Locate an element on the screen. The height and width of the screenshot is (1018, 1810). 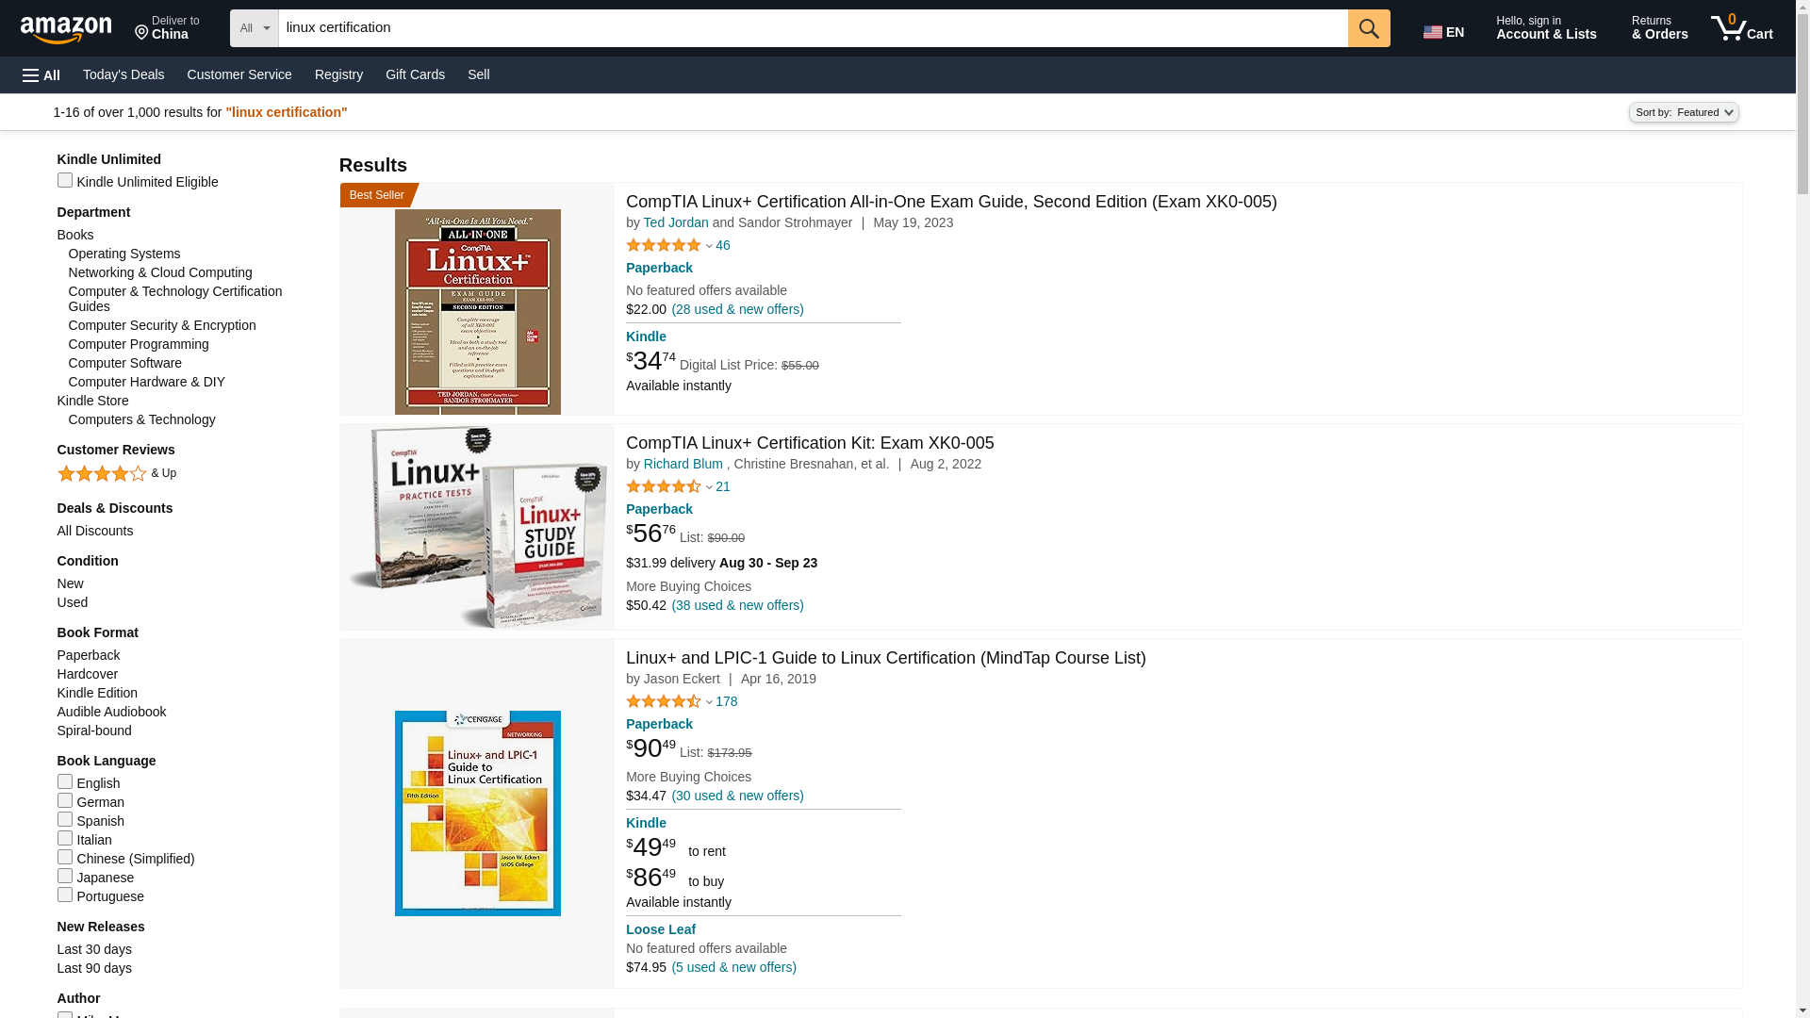
Paperback is located at coordinates (722, 245).